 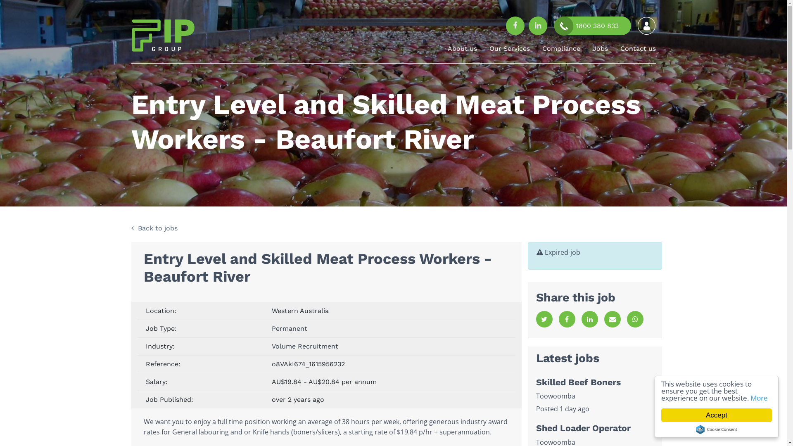 What do you see at coordinates (595, 396) in the screenshot?
I see `Skilled Beef Boners
Toowoomba
Posted 1 day ago` at bounding box center [595, 396].